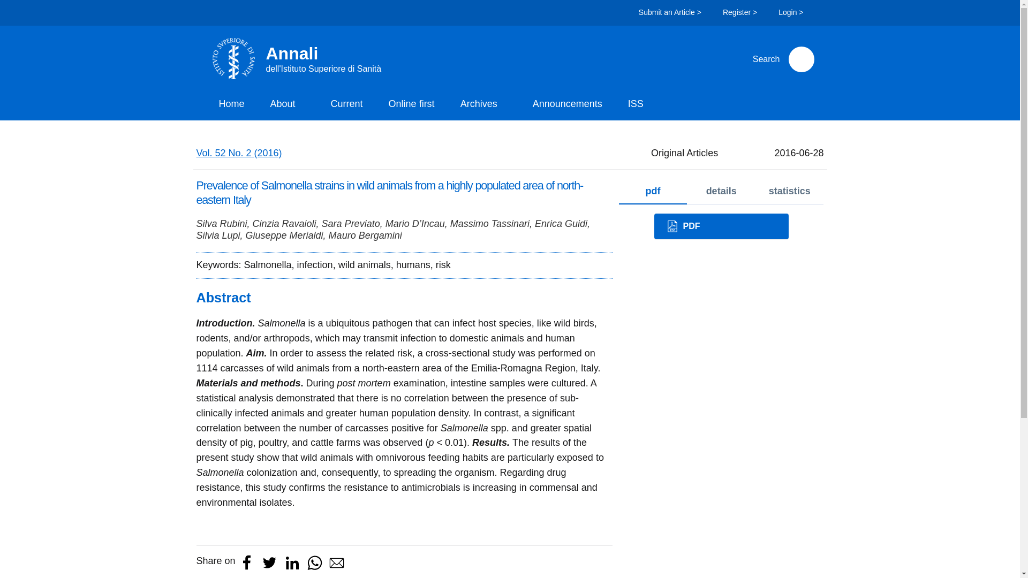  Describe the element at coordinates (246, 562) in the screenshot. I see `Share on Facebook` at that location.